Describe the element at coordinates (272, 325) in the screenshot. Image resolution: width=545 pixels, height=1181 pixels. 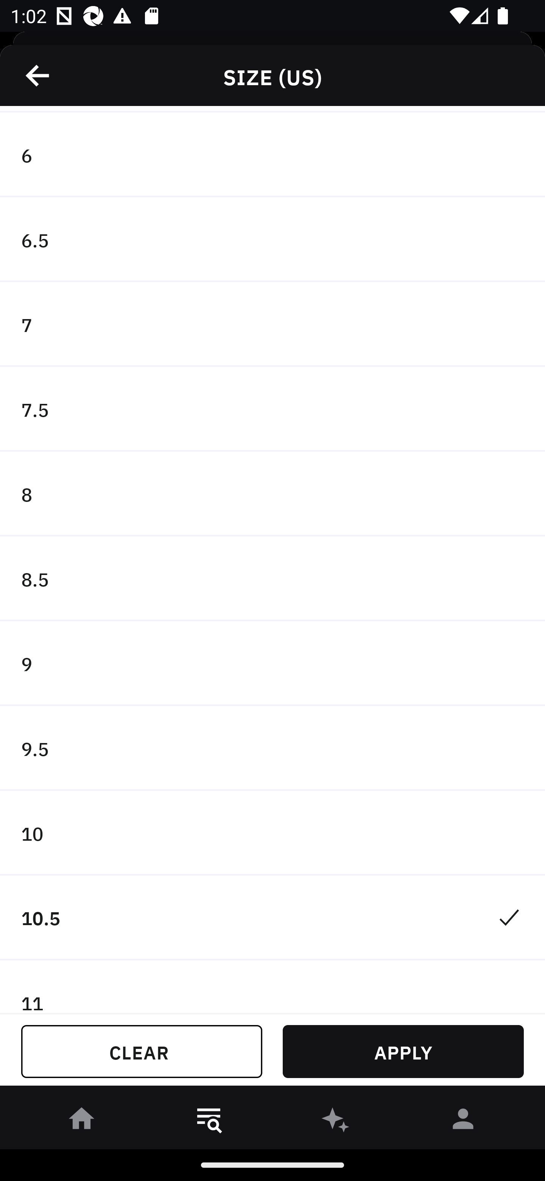
I see `7` at that location.